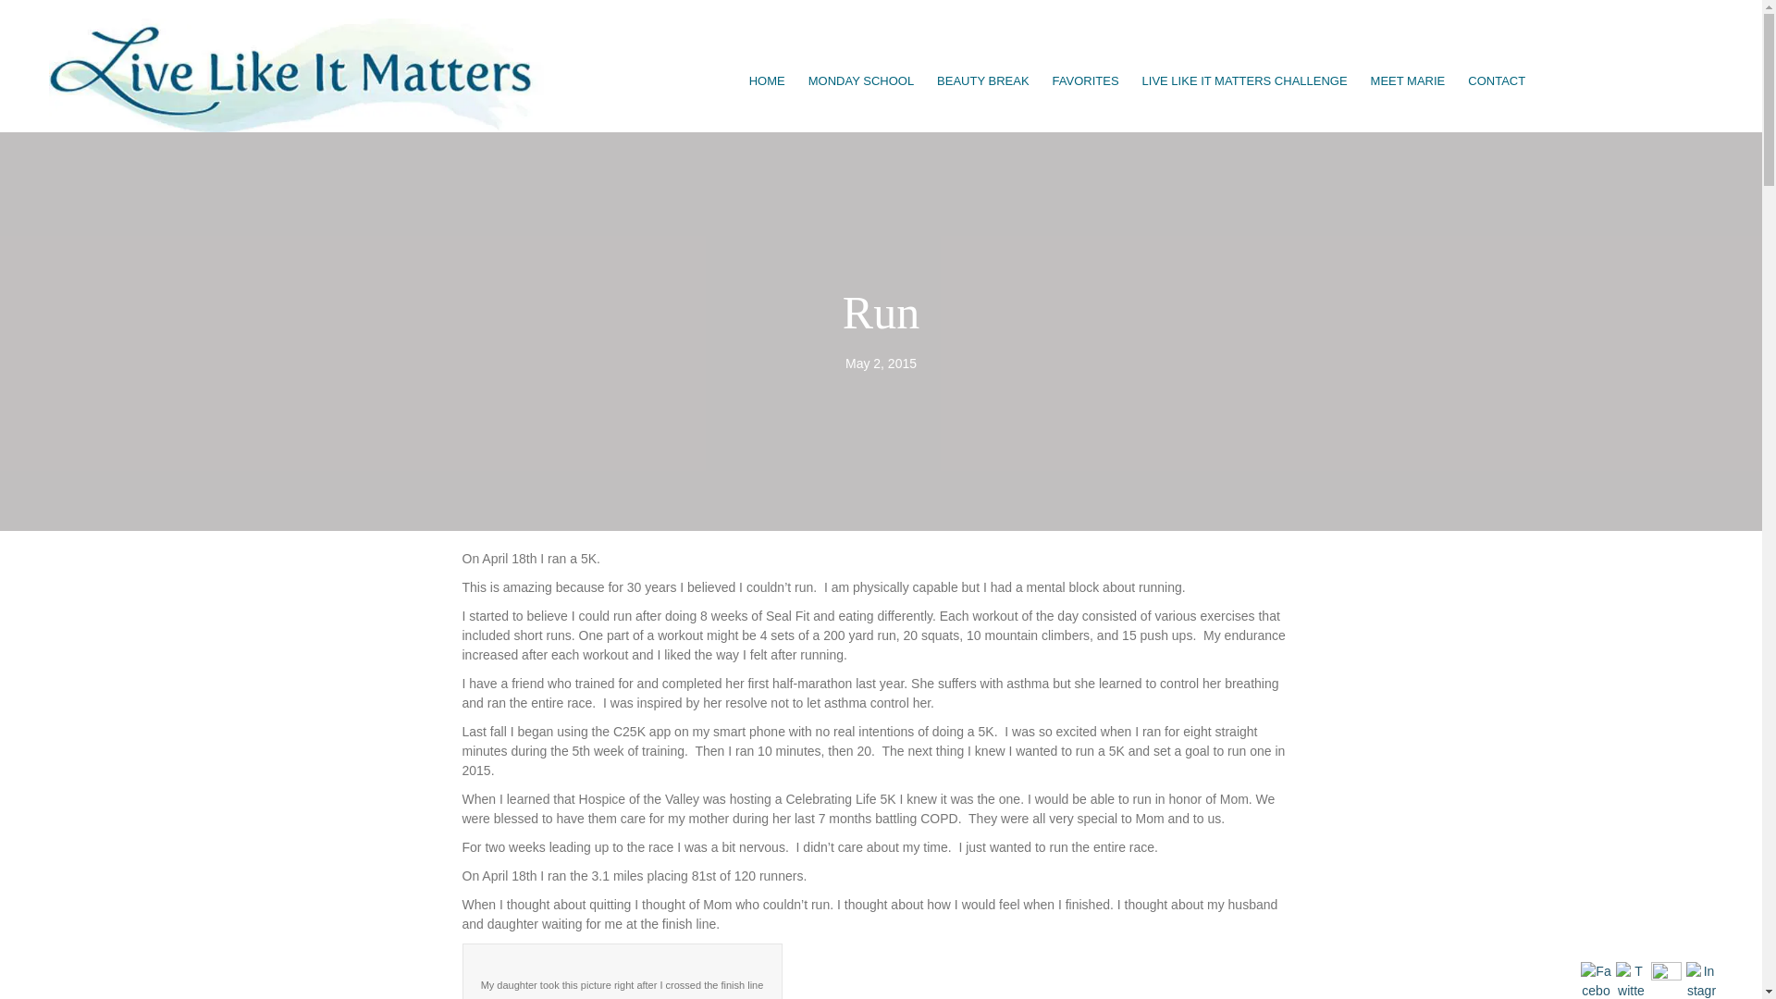  I want to click on BEAUTY BREAK, so click(982, 81).